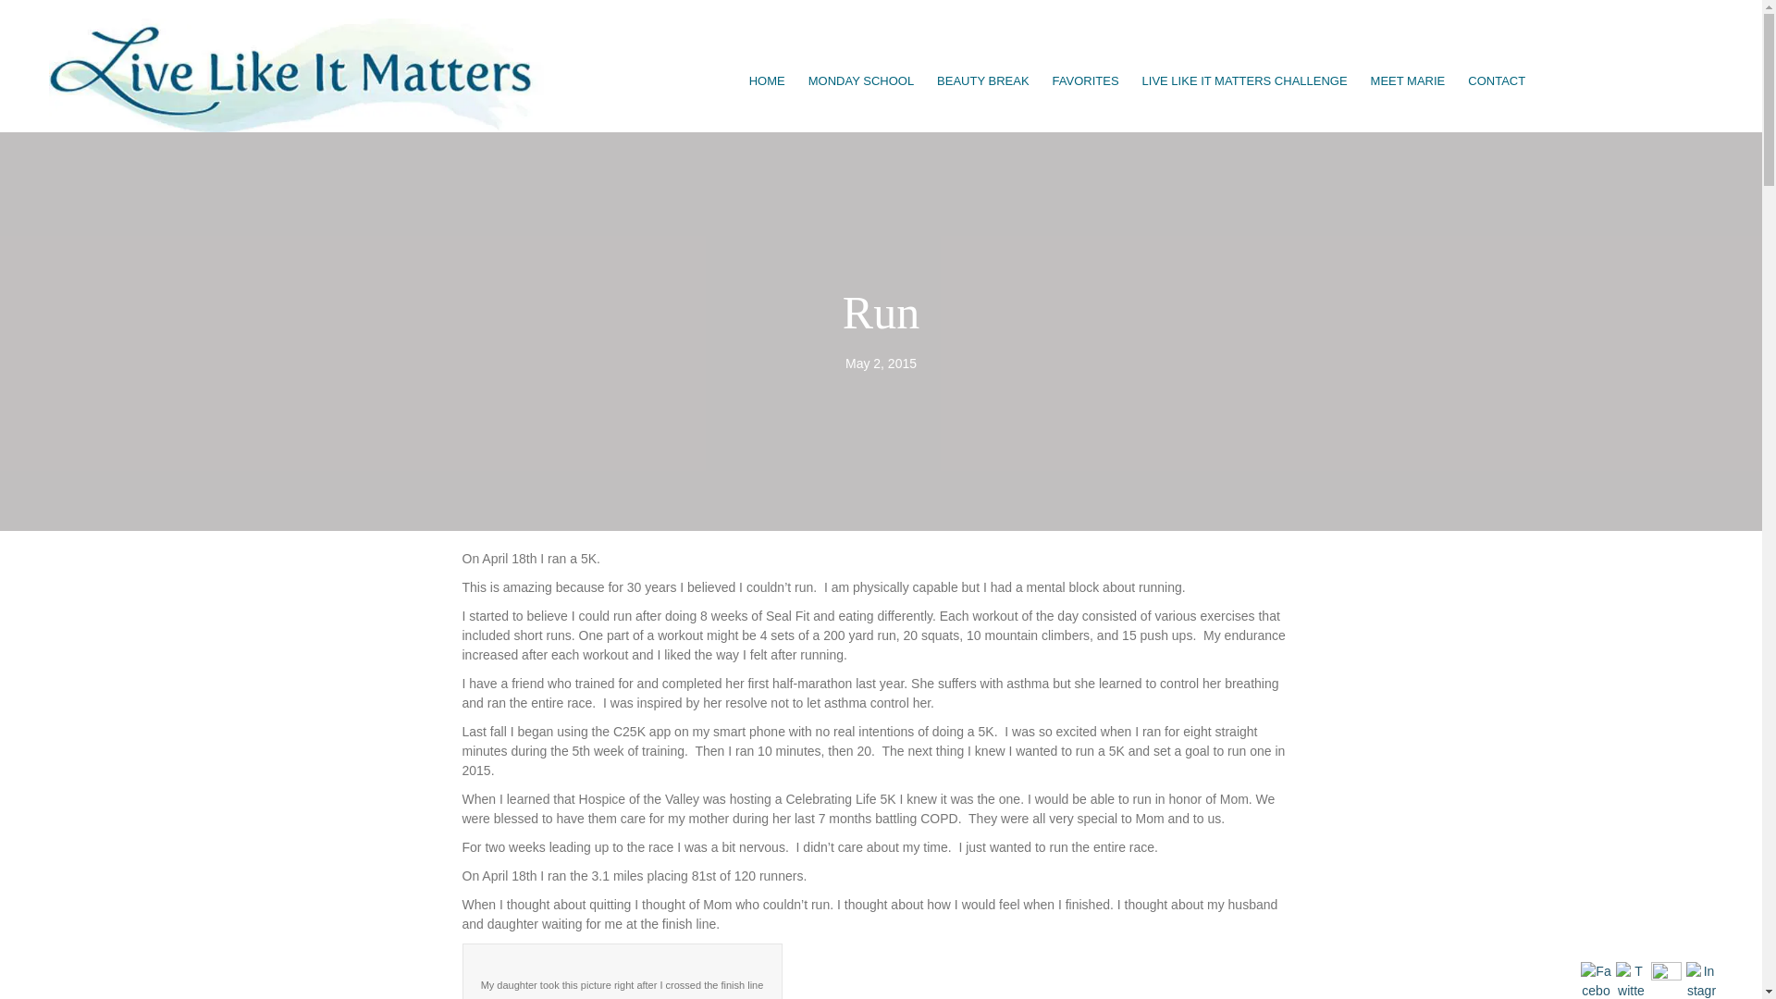  I want to click on BEAUTY BREAK, so click(982, 81).